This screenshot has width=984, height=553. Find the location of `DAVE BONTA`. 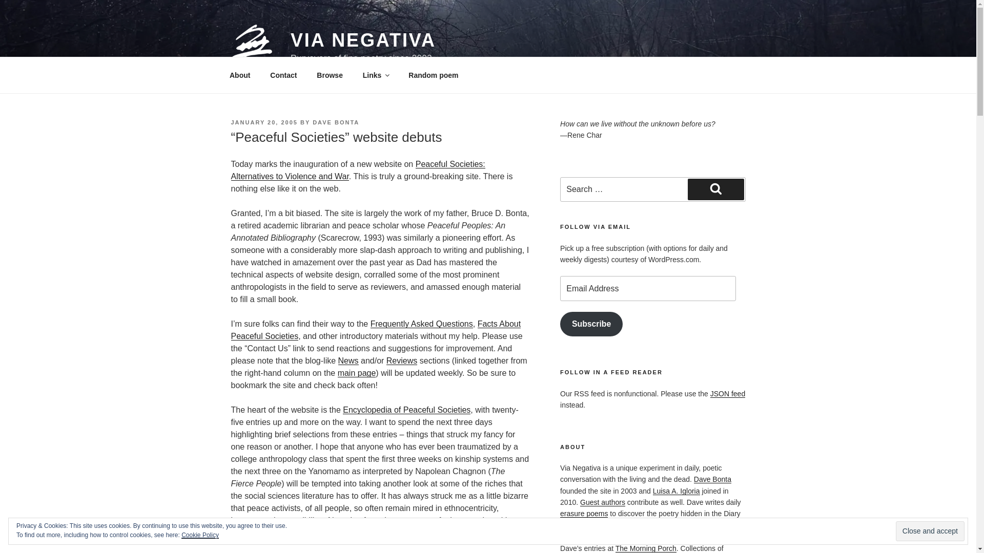

DAVE BONTA is located at coordinates (336, 122).